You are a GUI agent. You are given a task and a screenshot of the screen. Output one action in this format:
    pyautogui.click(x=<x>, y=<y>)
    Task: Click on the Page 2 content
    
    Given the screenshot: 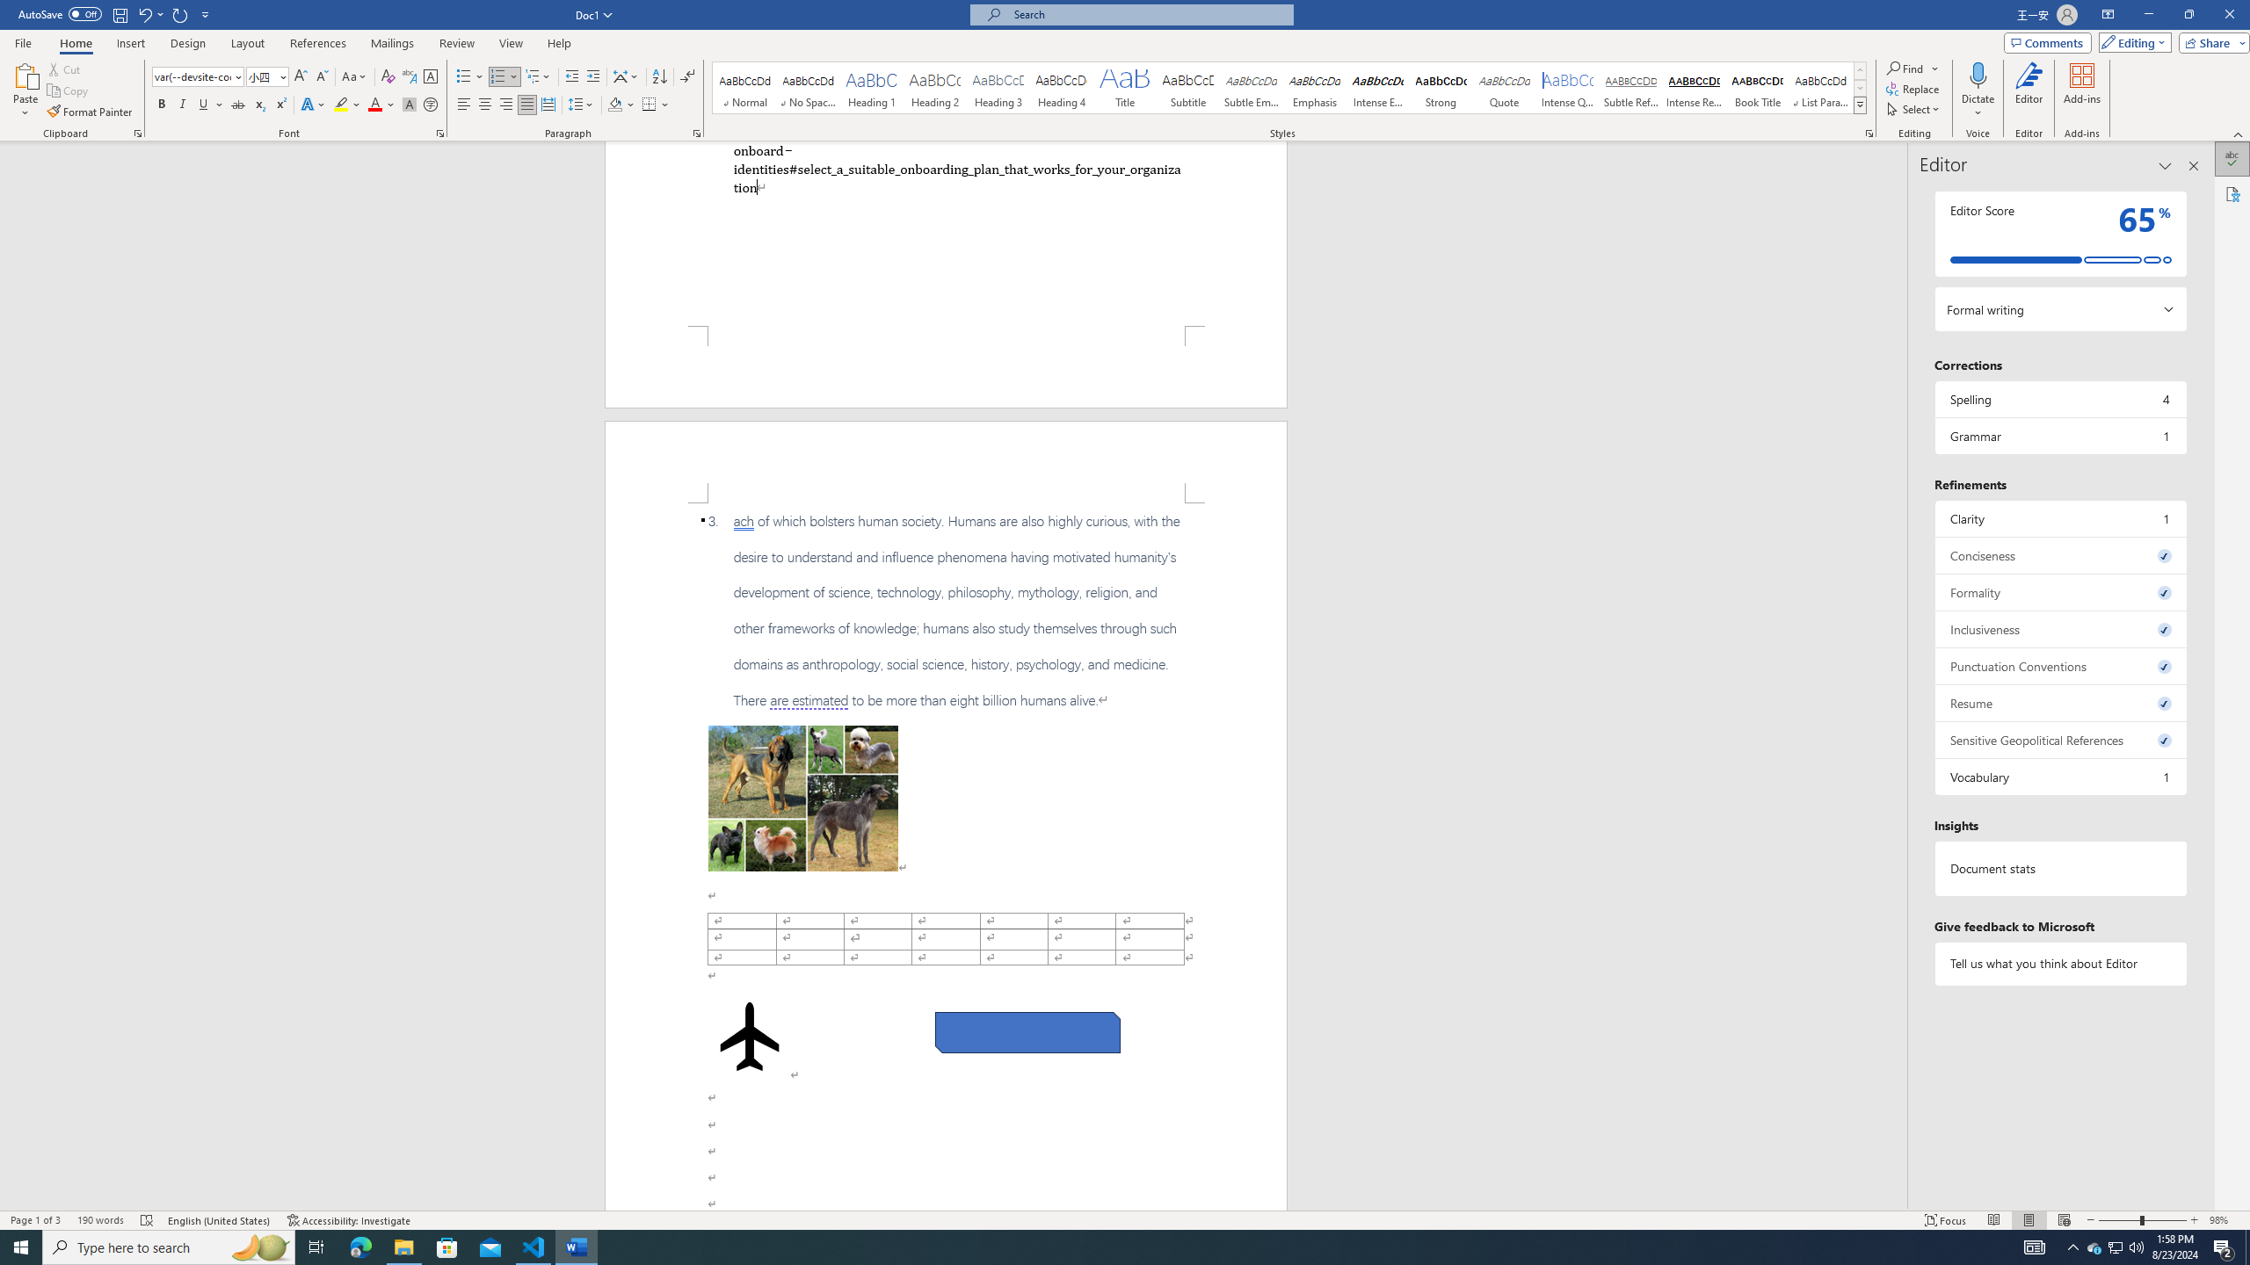 What is the action you would take?
    pyautogui.click(x=946, y=857)
    